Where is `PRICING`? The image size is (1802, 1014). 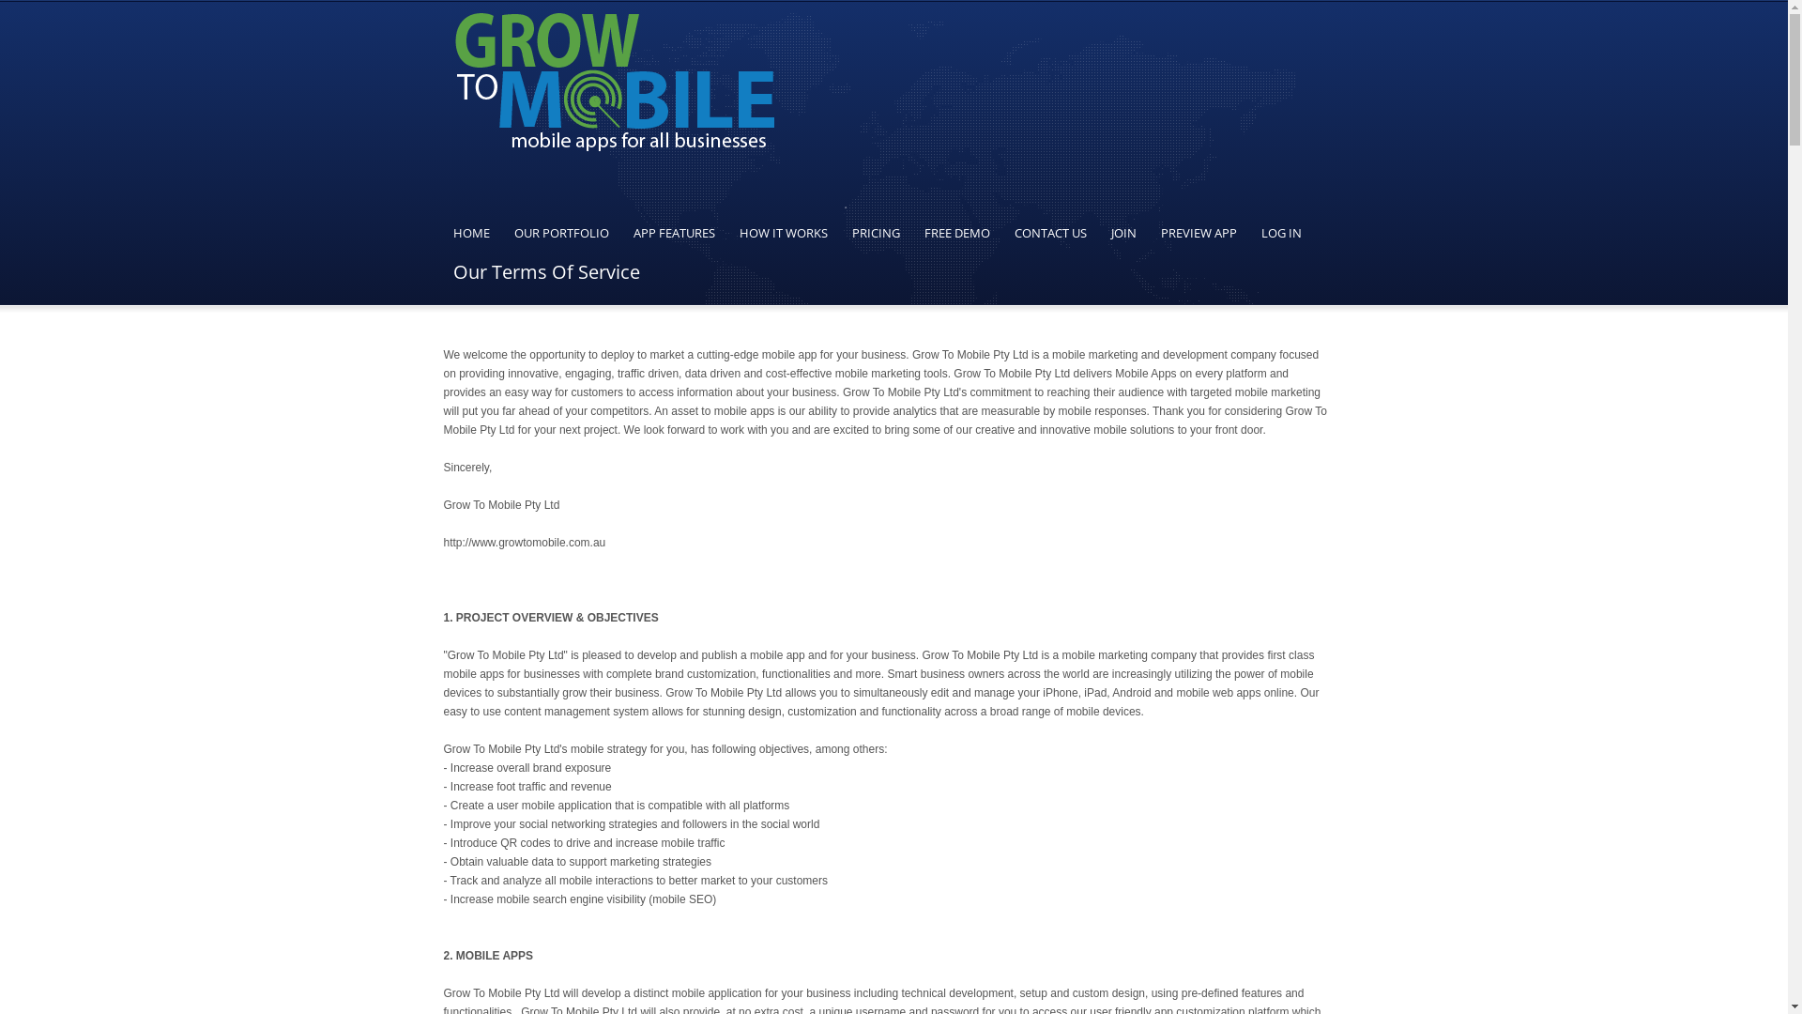
PRICING is located at coordinates (875, 233).